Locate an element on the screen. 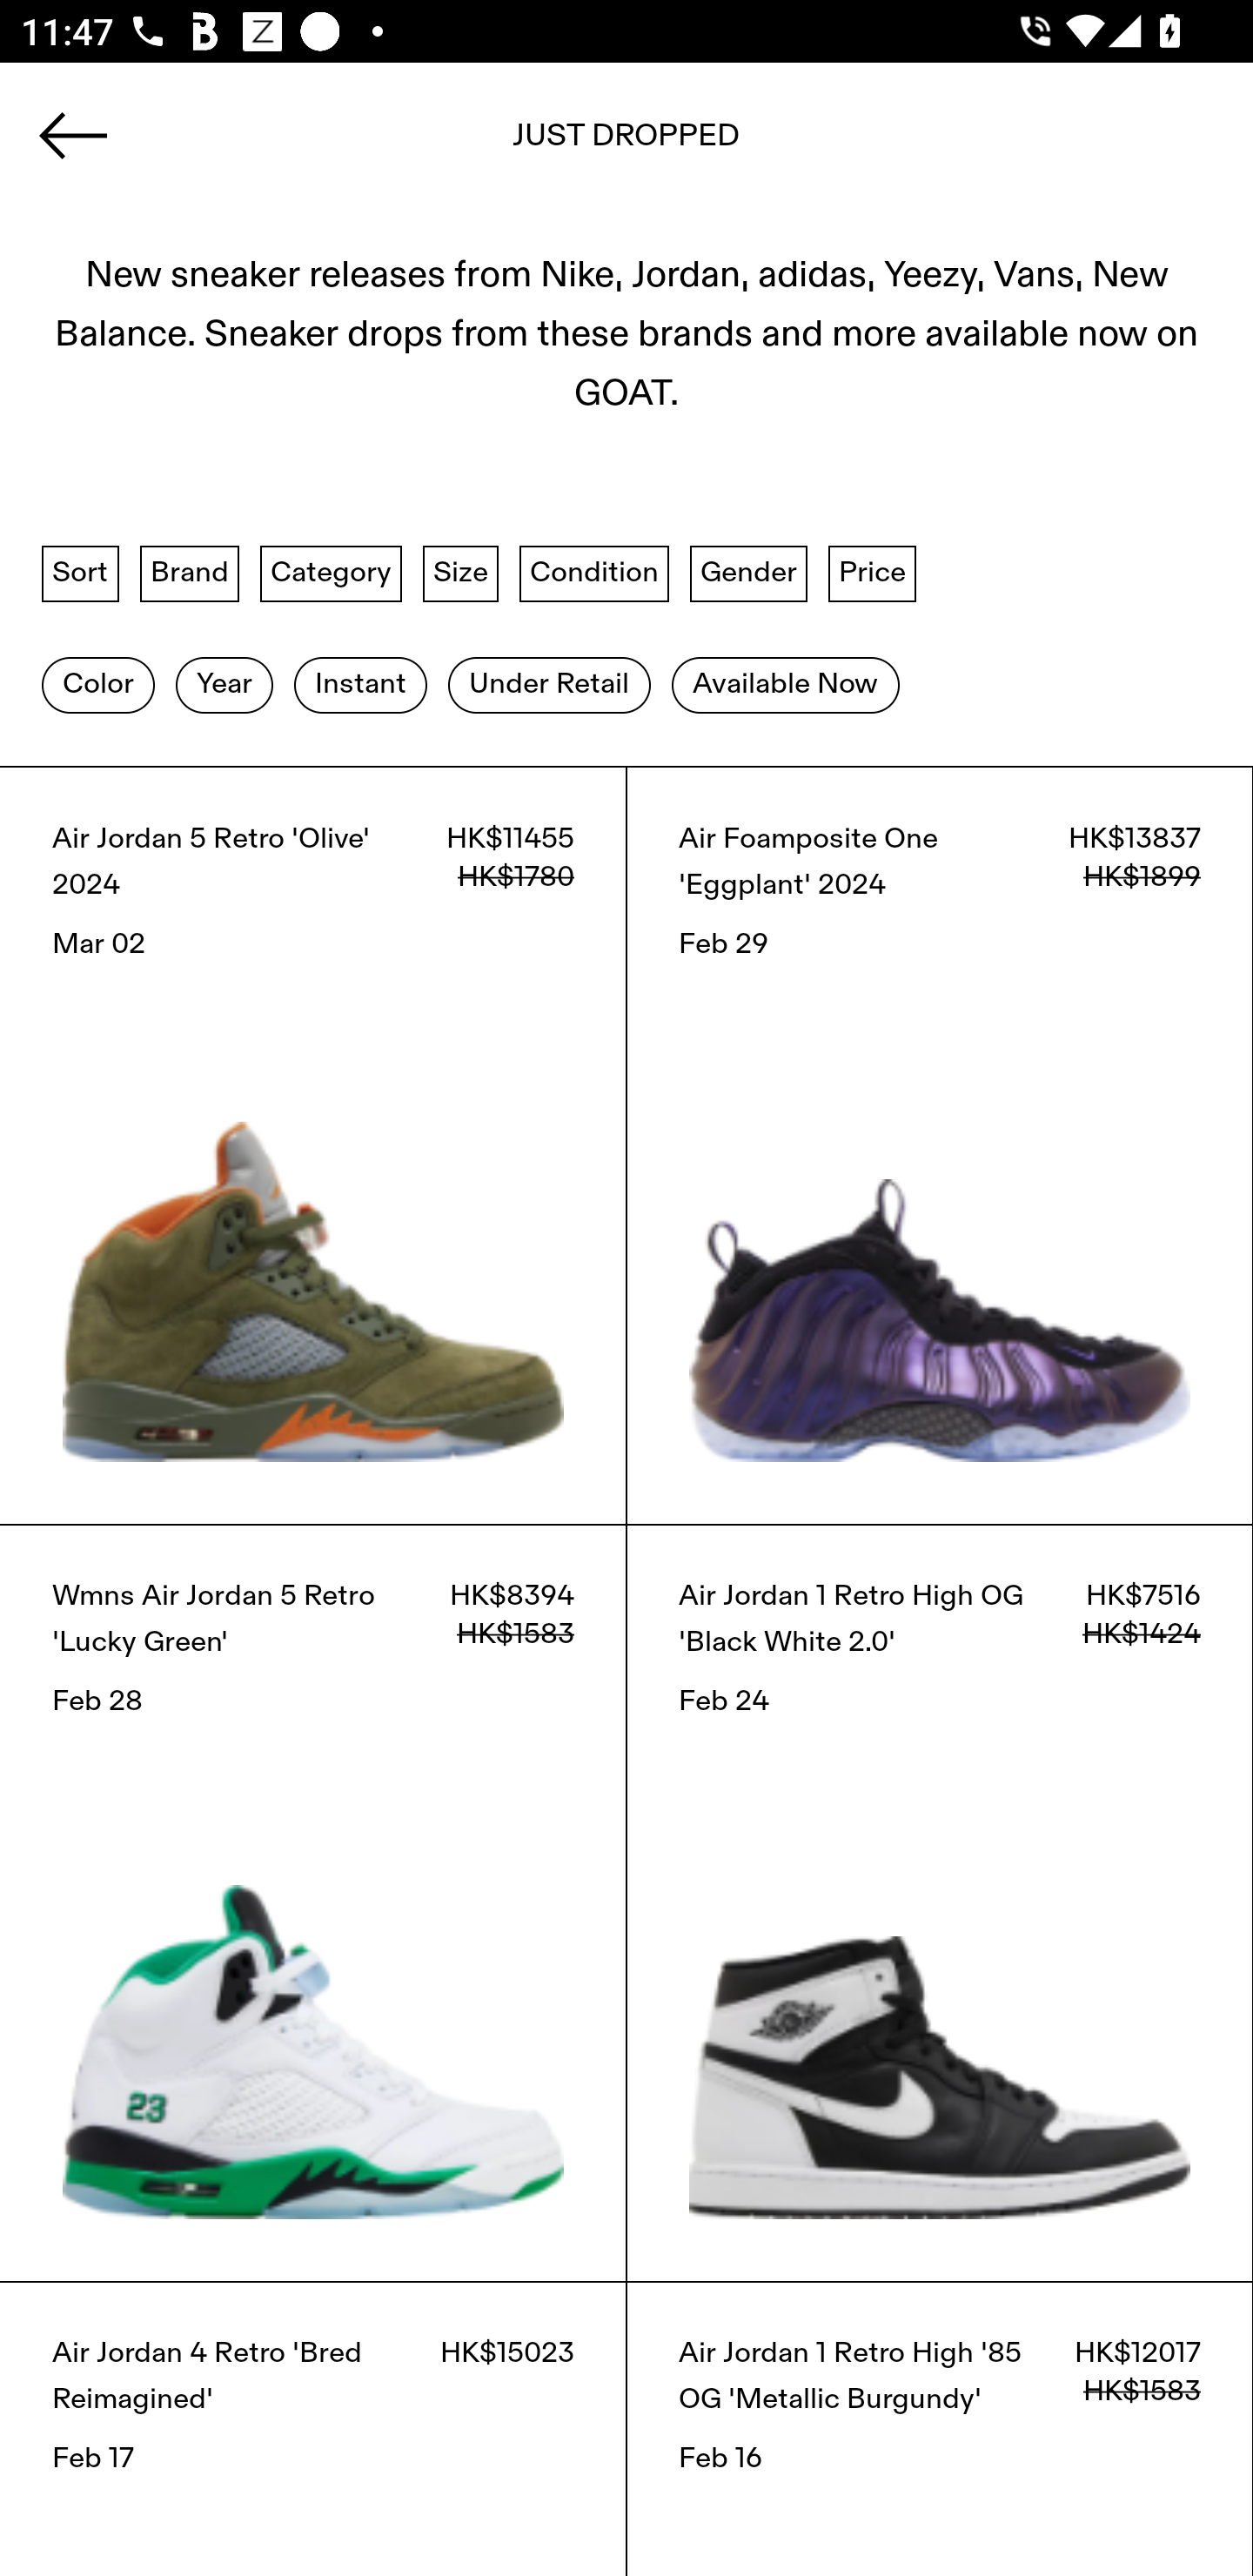 The image size is (1253, 2576). Instant is located at coordinates (360, 683).